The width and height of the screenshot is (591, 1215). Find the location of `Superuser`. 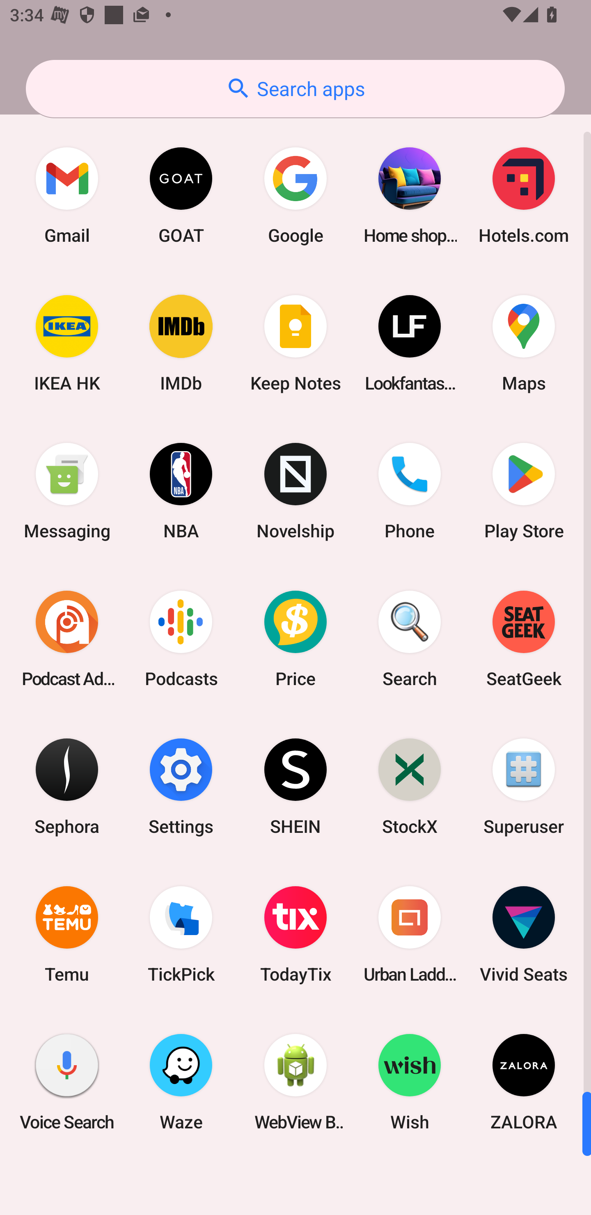

Superuser is located at coordinates (524, 786).